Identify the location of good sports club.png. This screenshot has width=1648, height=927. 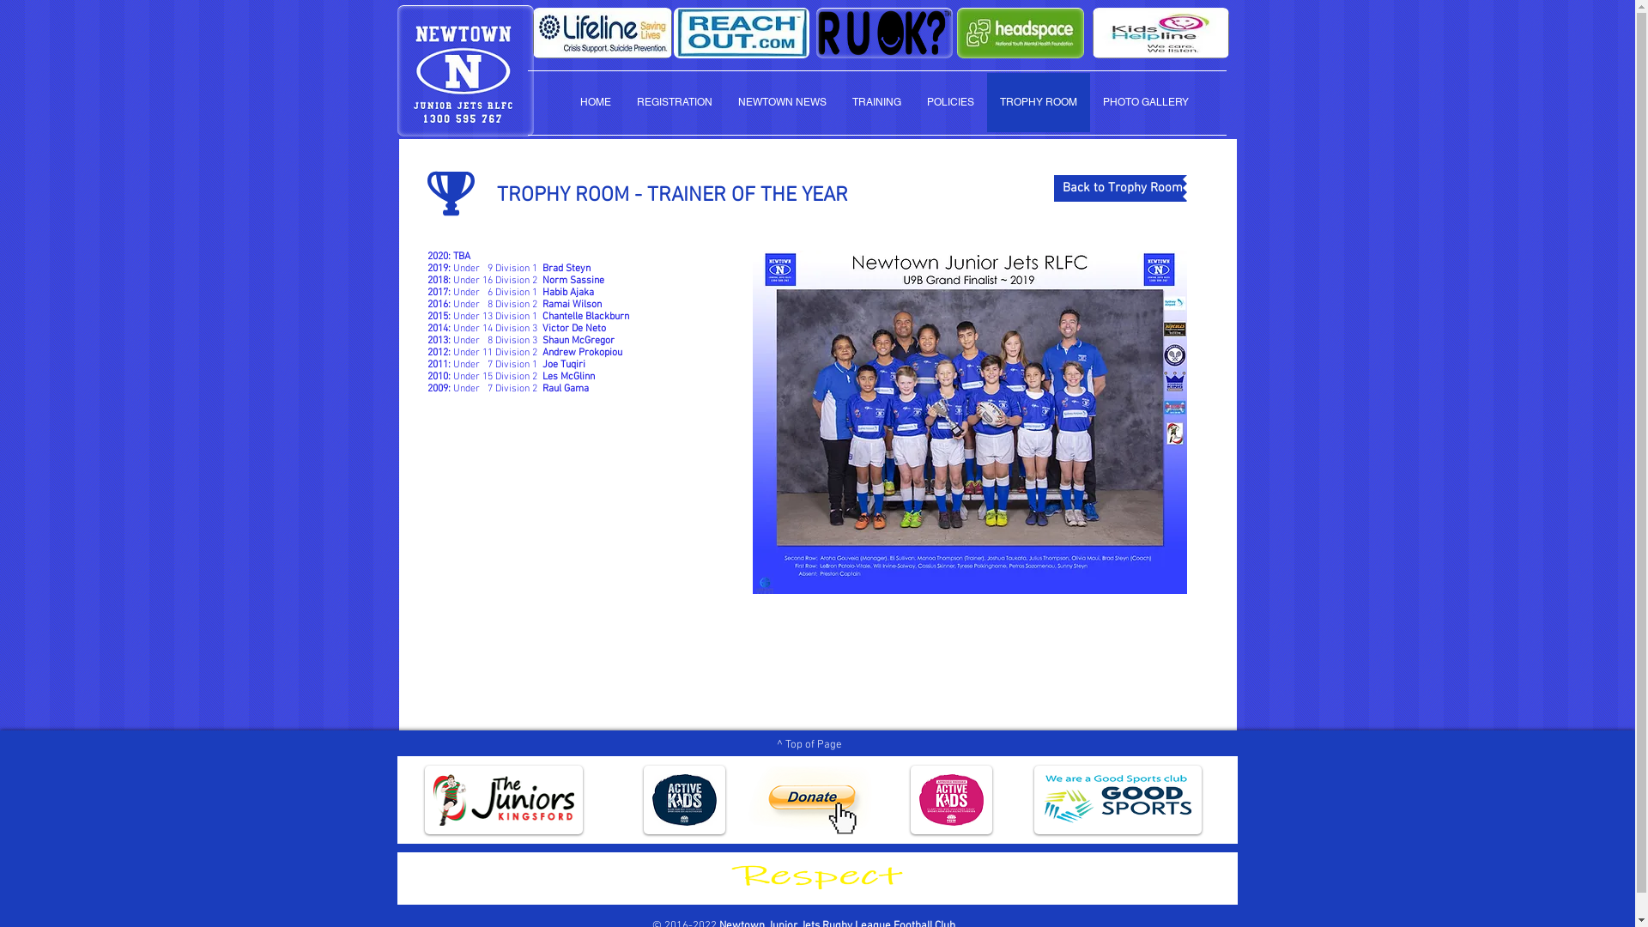
(951, 800).